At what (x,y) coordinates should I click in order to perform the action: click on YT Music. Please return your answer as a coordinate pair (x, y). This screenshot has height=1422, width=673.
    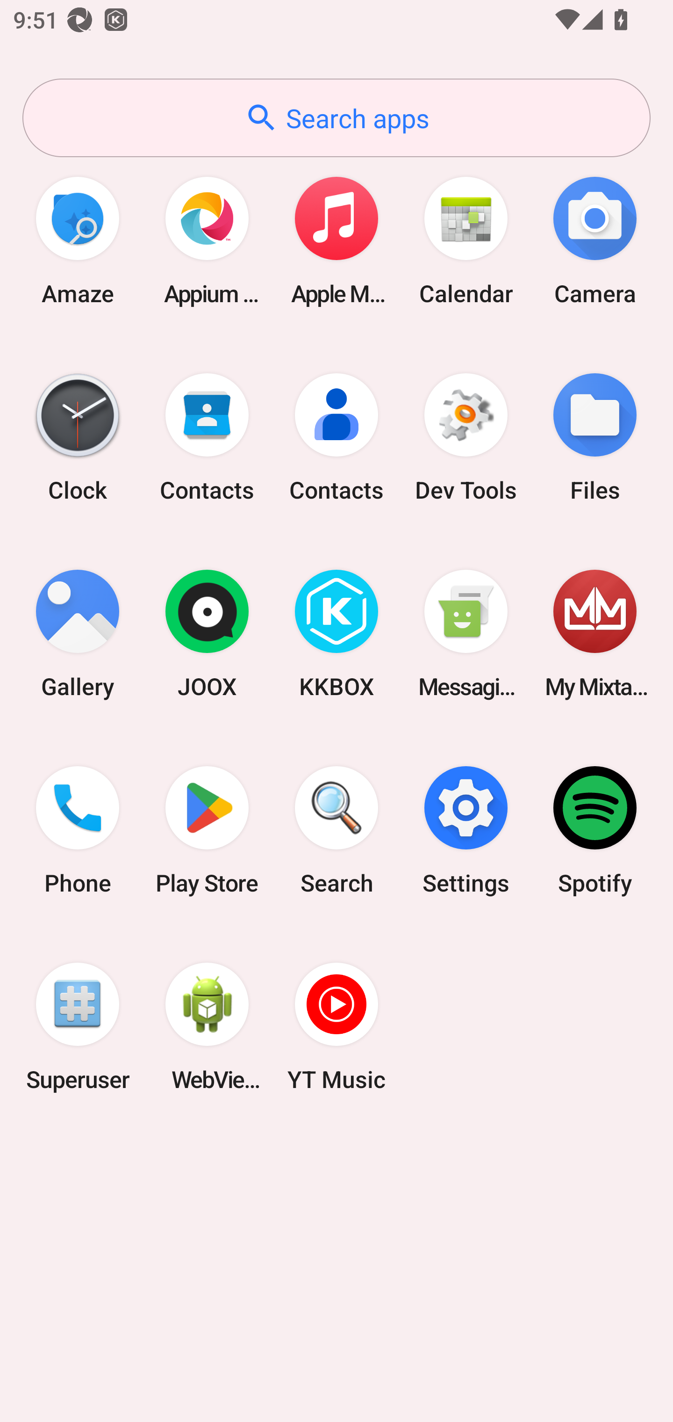
    Looking at the image, I should click on (336, 1026).